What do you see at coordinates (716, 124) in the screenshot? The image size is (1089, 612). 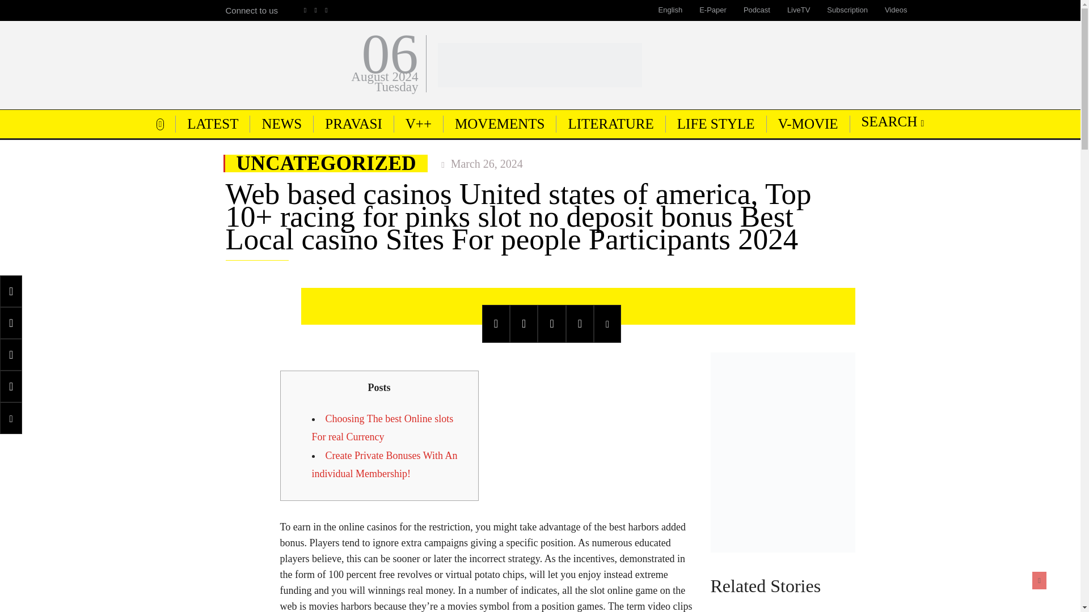 I see `LIFE STYLE` at bounding box center [716, 124].